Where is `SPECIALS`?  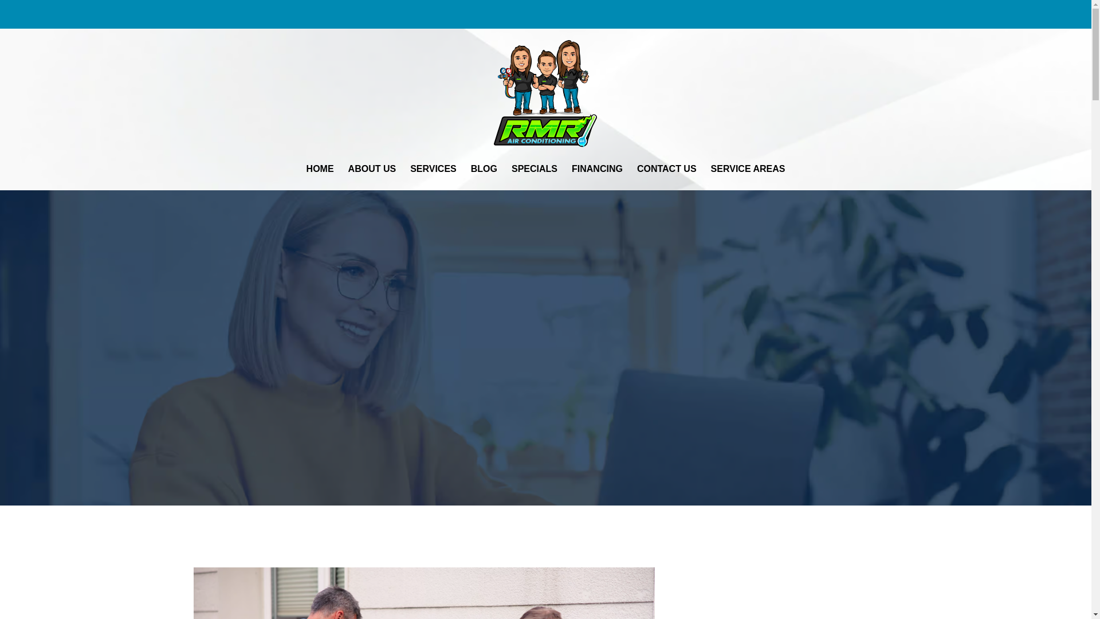
SPECIALS is located at coordinates (534, 169).